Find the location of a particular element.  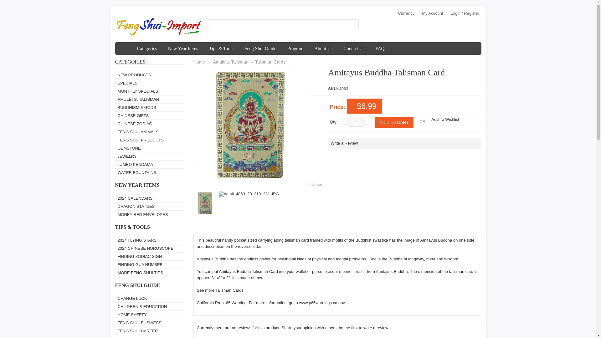

Feng Shui Guide is located at coordinates (260, 48).